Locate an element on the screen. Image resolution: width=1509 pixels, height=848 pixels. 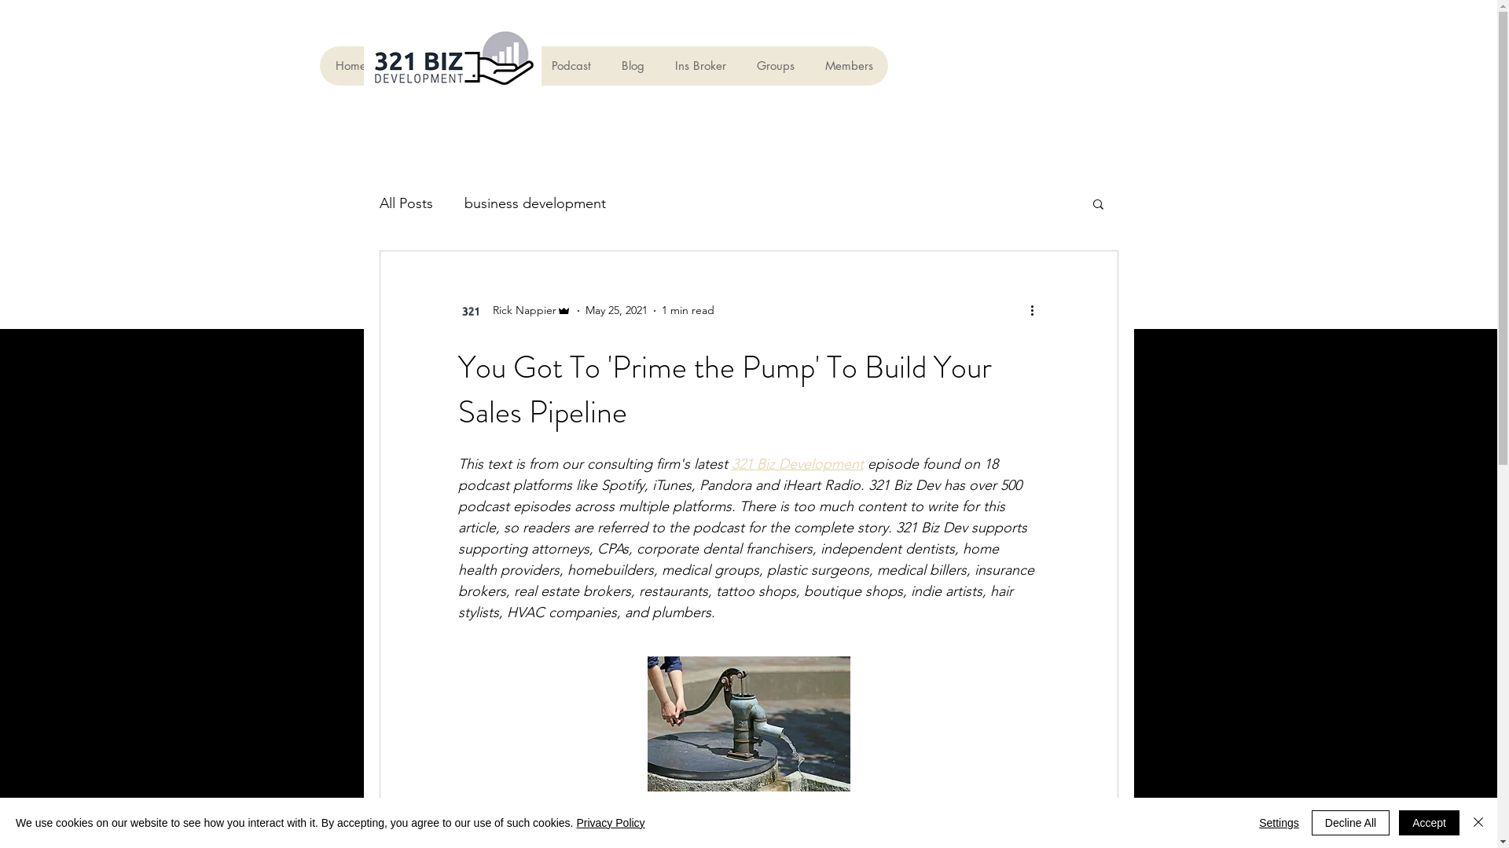
All Posts is located at coordinates (406, 203).